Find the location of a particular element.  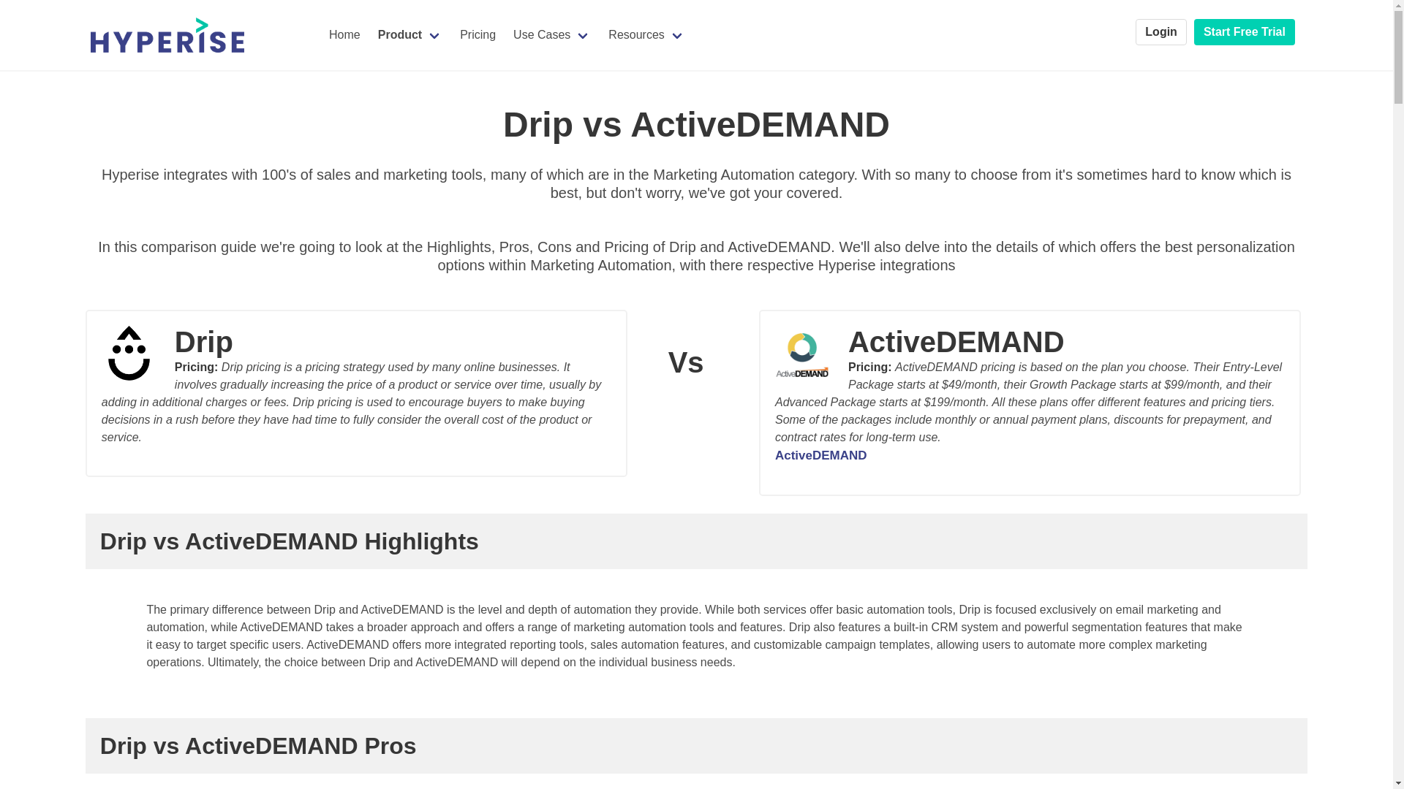

Pricing is located at coordinates (477, 35).